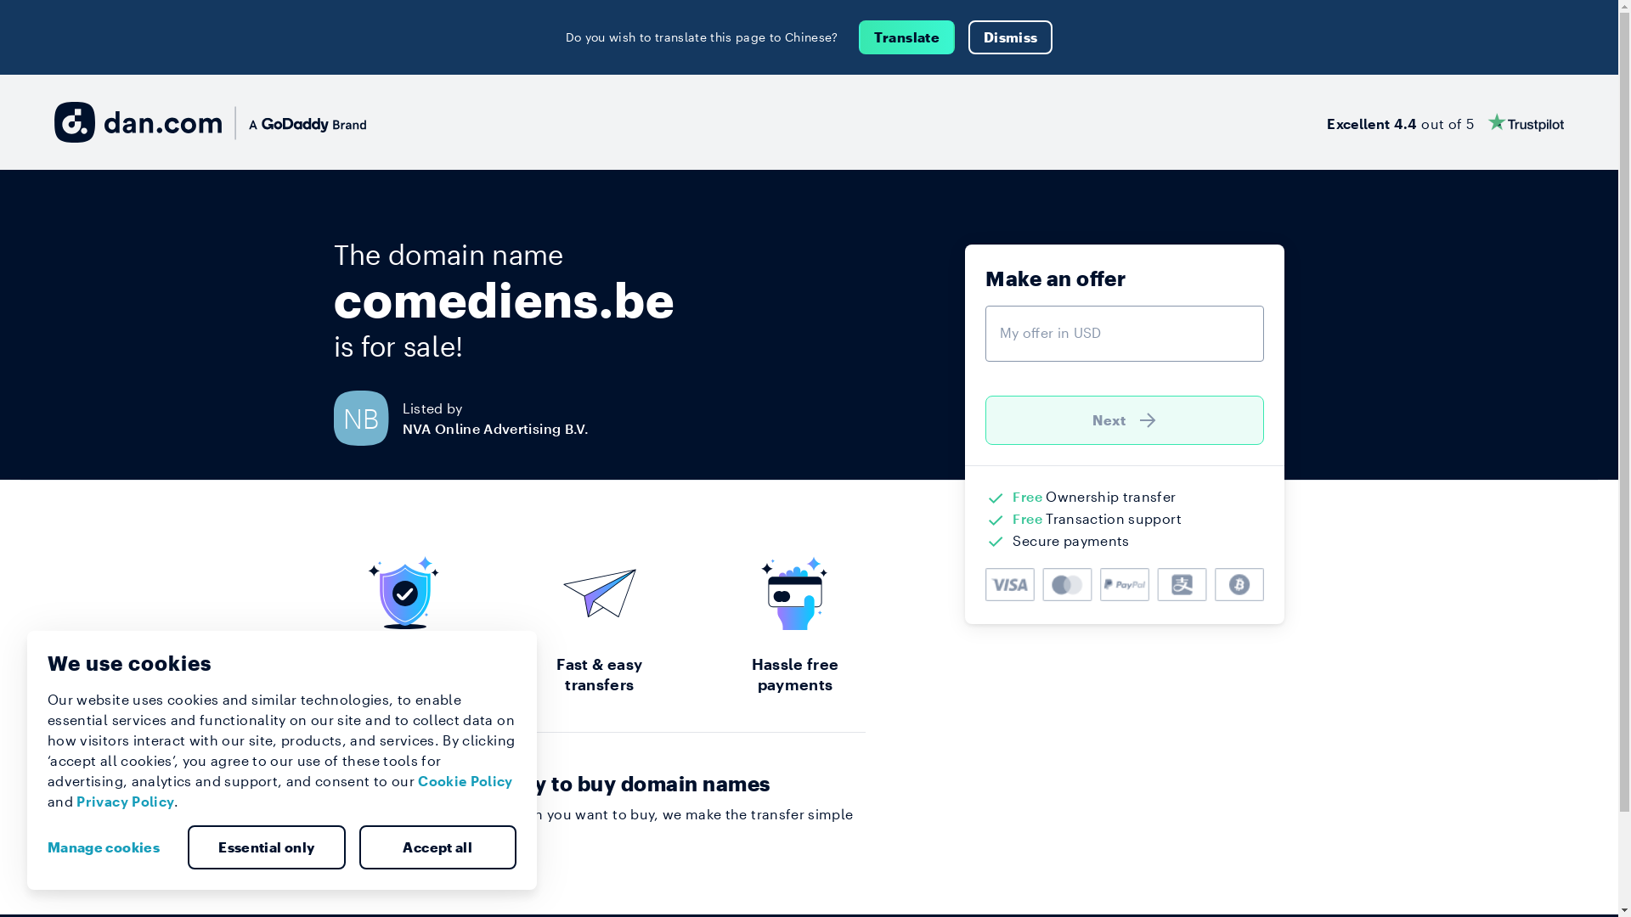 The width and height of the screenshot is (1631, 917). What do you see at coordinates (466, 781) in the screenshot?
I see `Cookie Policy` at bounding box center [466, 781].